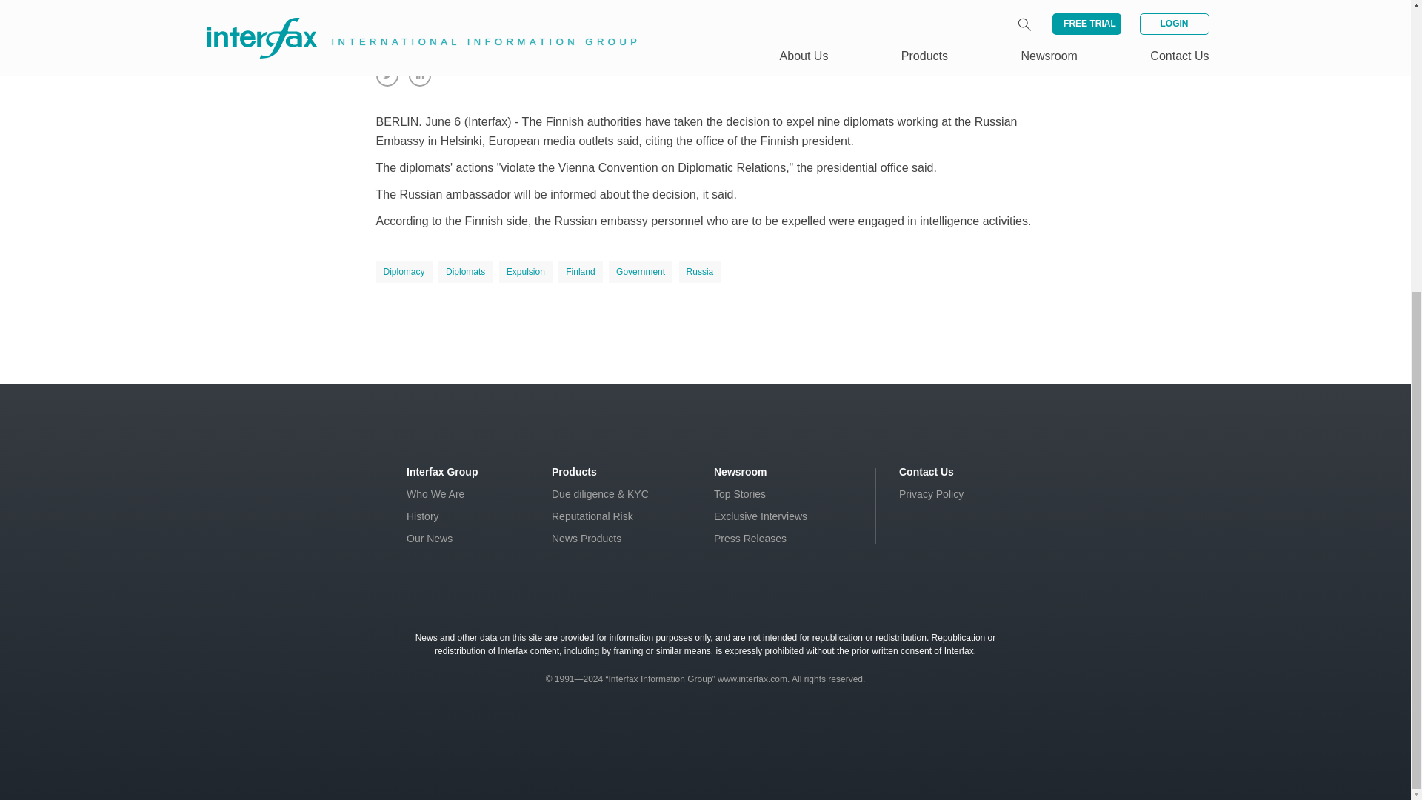 This screenshot has width=1422, height=800. What do you see at coordinates (526, 272) in the screenshot?
I see `Expulsion` at bounding box center [526, 272].